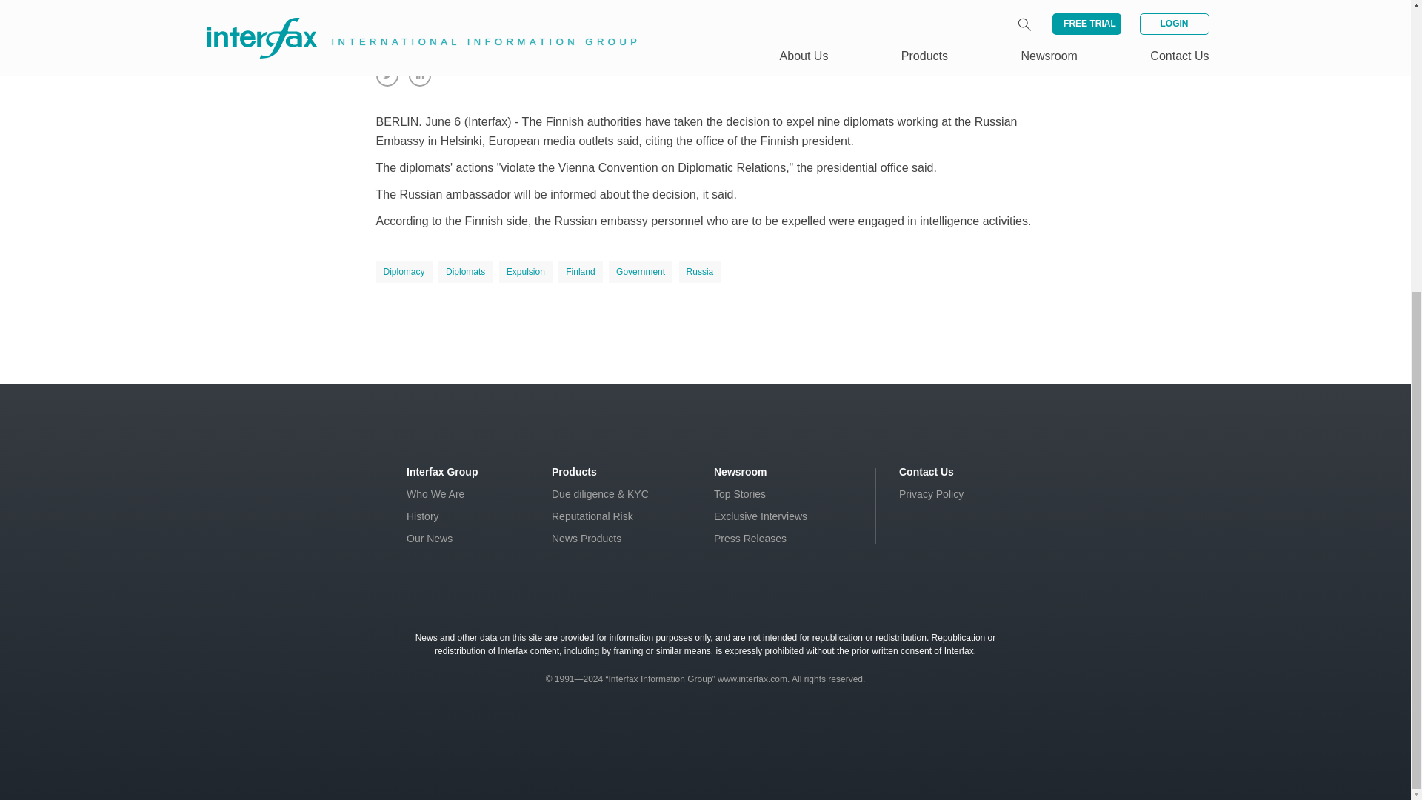 This screenshot has width=1422, height=800. What do you see at coordinates (526, 272) in the screenshot?
I see `Expulsion` at bounding box center [526, 272].